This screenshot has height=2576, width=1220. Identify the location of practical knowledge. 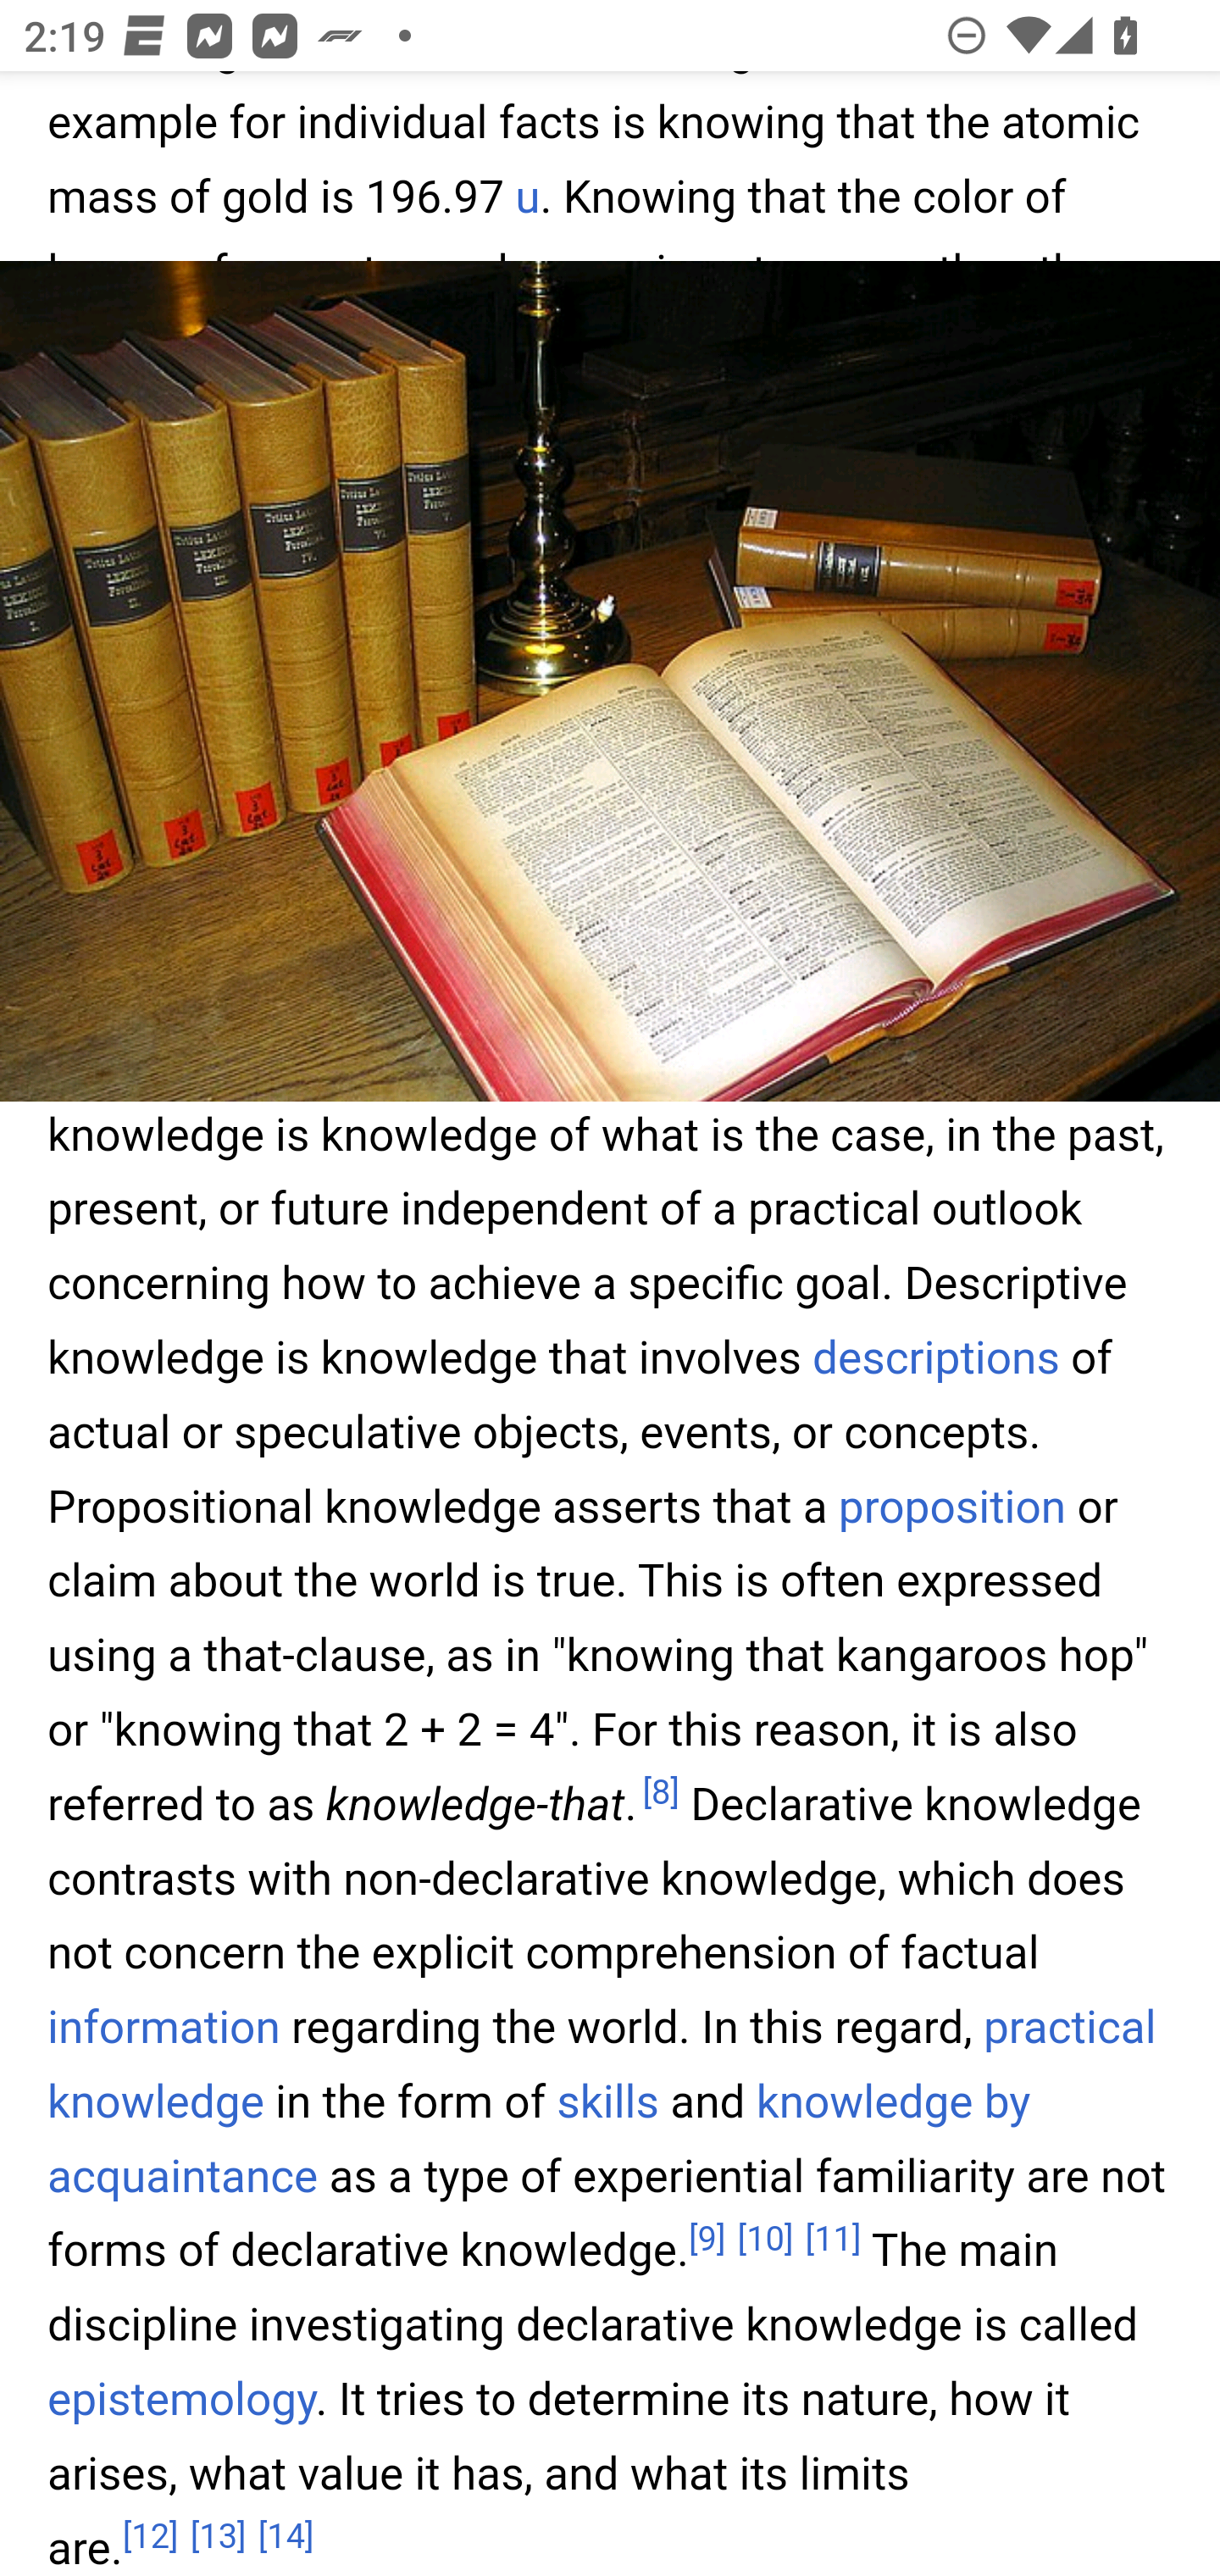
(603, 2068).